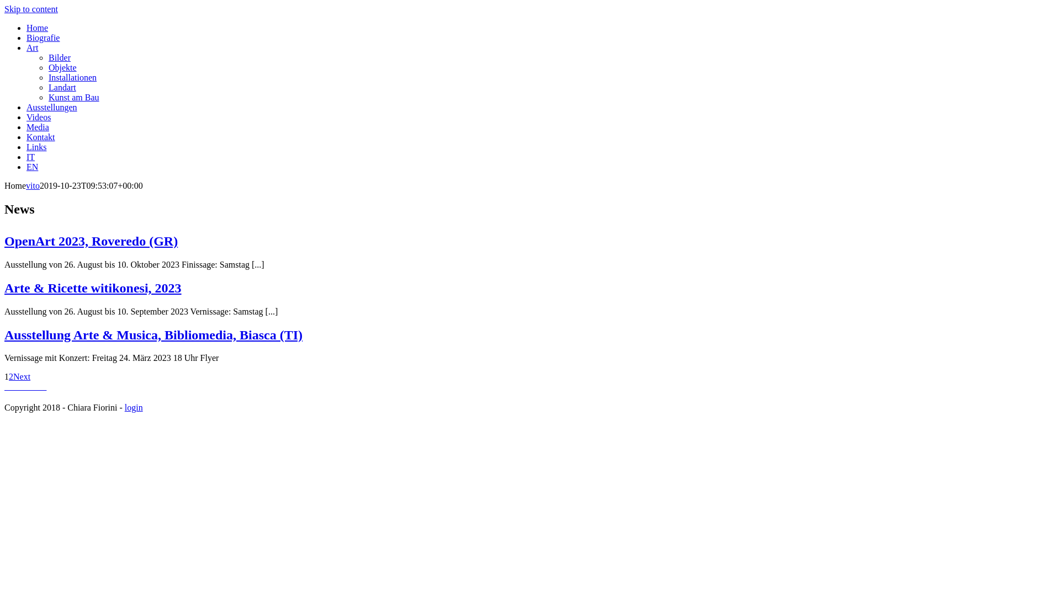  I want to click on Biografie, so click(43, 38).